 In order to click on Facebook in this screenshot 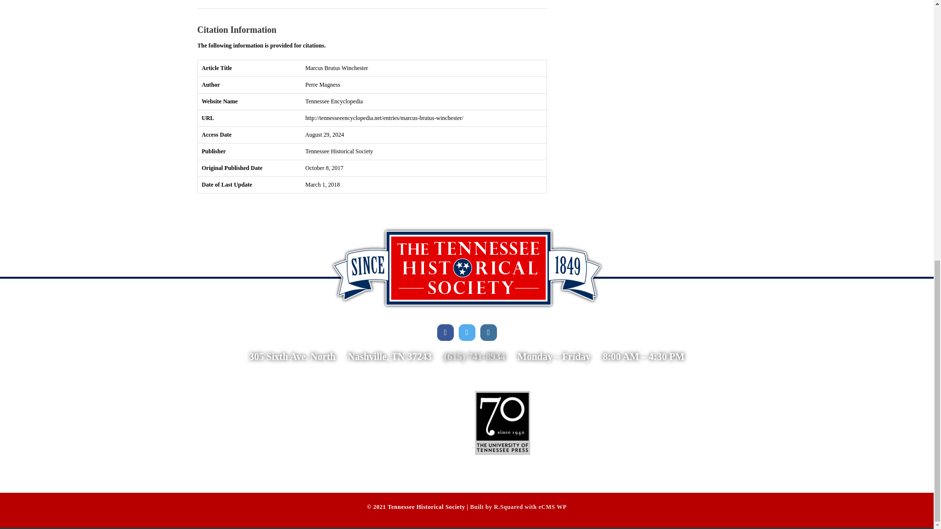, I will do `click(445, 332)`.